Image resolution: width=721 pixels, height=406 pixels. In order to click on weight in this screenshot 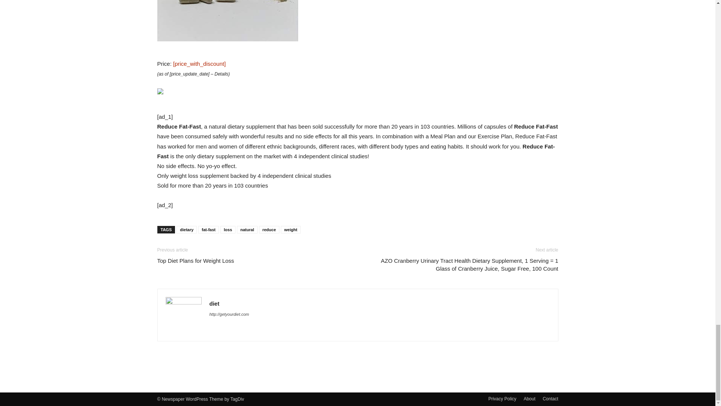, I will do `click(291, 229)`.